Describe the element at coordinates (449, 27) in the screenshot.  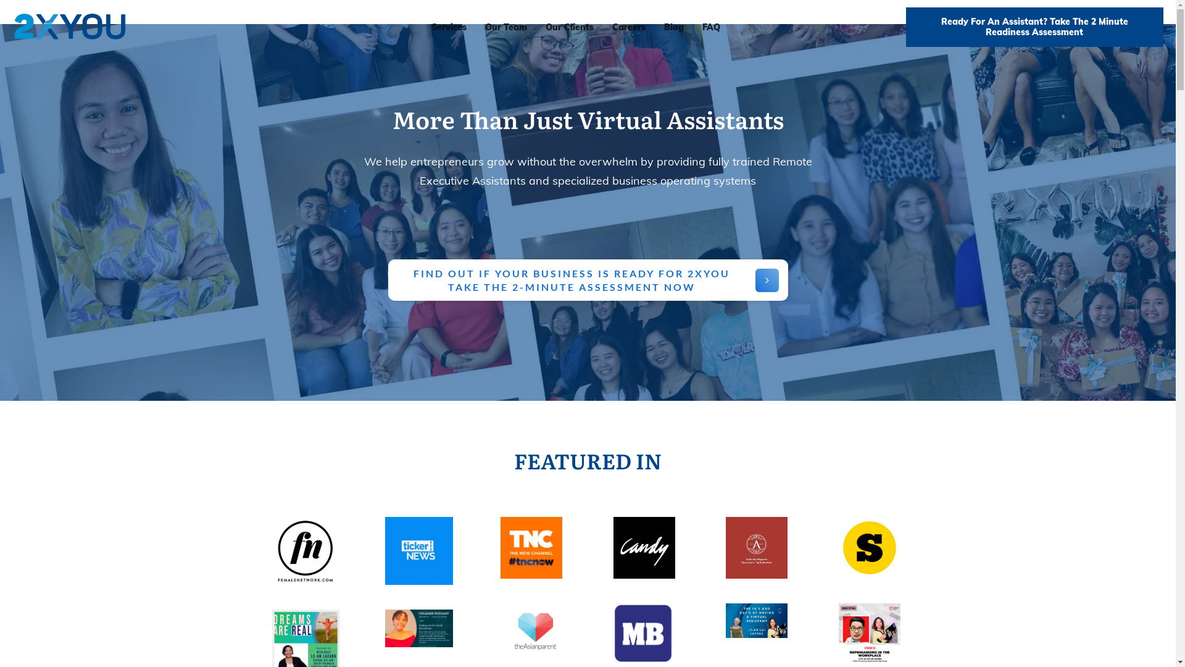
I see `Services` at that location.